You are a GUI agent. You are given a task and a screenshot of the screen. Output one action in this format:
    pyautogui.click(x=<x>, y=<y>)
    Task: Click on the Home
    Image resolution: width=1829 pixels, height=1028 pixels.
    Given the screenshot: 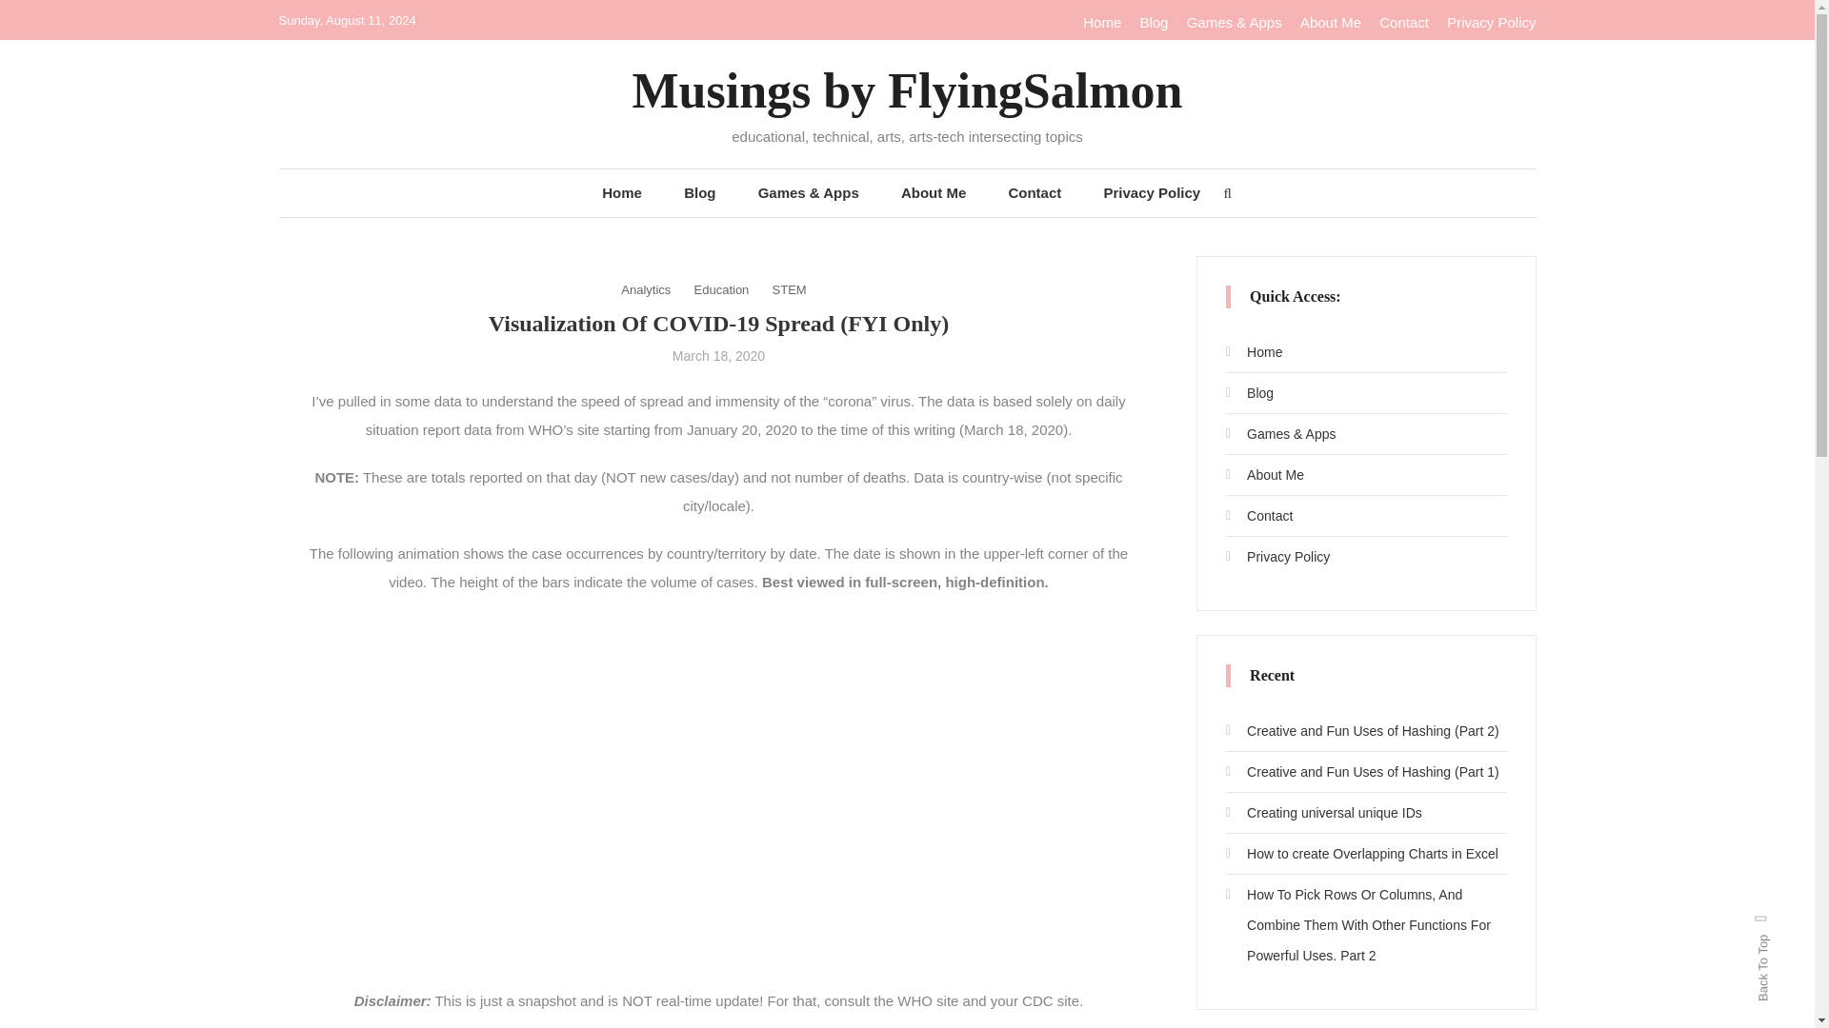 What is the action you would take?
    pyautogui.click(x=1101, y=23)
    